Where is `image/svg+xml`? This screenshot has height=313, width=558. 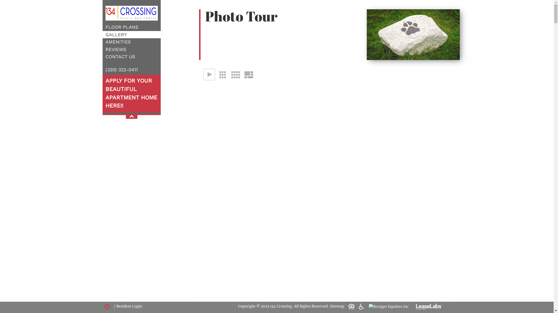 image/svg+xml is located at coordinates (429, 308).